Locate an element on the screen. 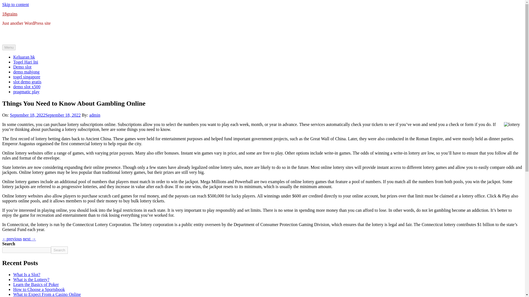 The image size is (529, 297). demo mahjong is located at coordinates (26, 72).